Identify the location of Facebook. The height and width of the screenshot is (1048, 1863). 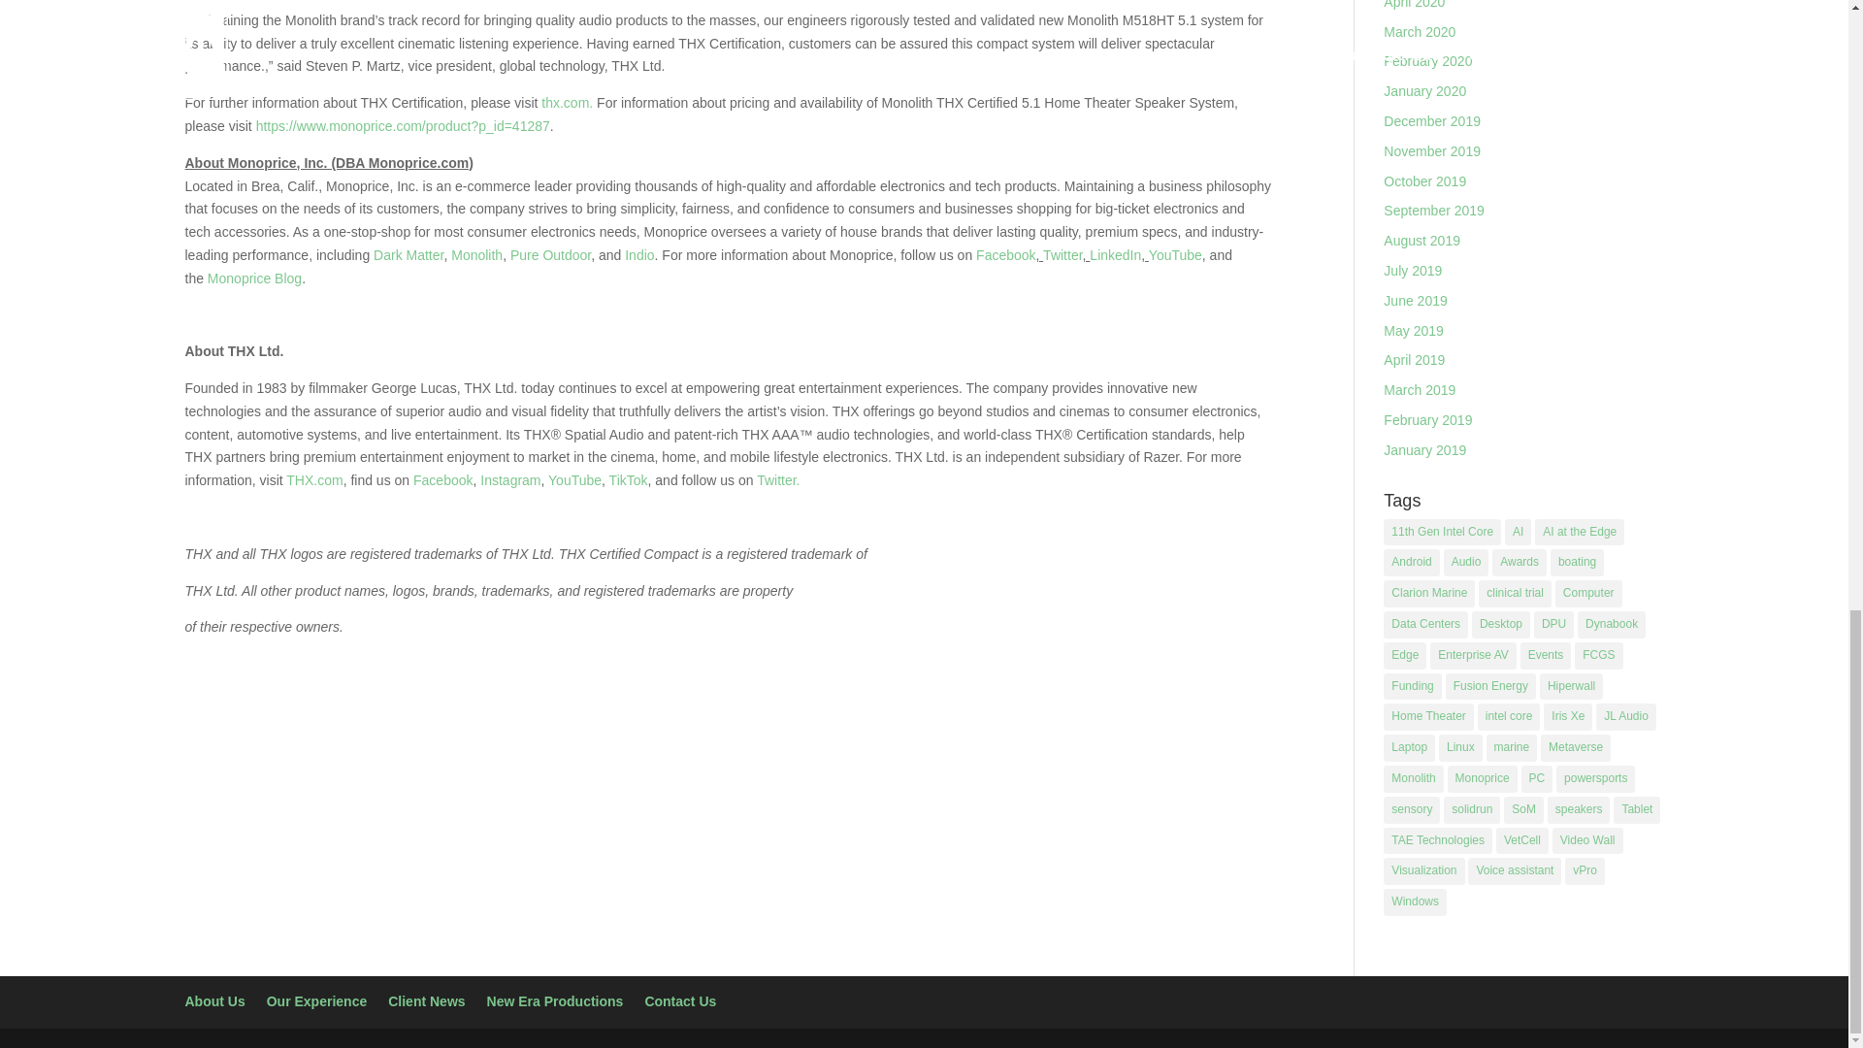
(1005, 254).